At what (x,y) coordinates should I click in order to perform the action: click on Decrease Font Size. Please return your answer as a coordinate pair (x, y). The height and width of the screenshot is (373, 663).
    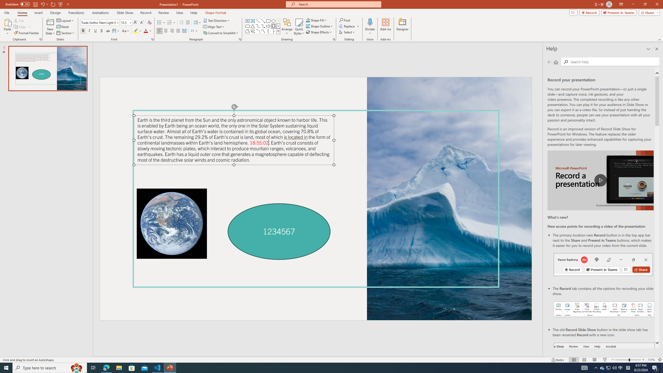
    Looking at the image, I should click on (141, 23).